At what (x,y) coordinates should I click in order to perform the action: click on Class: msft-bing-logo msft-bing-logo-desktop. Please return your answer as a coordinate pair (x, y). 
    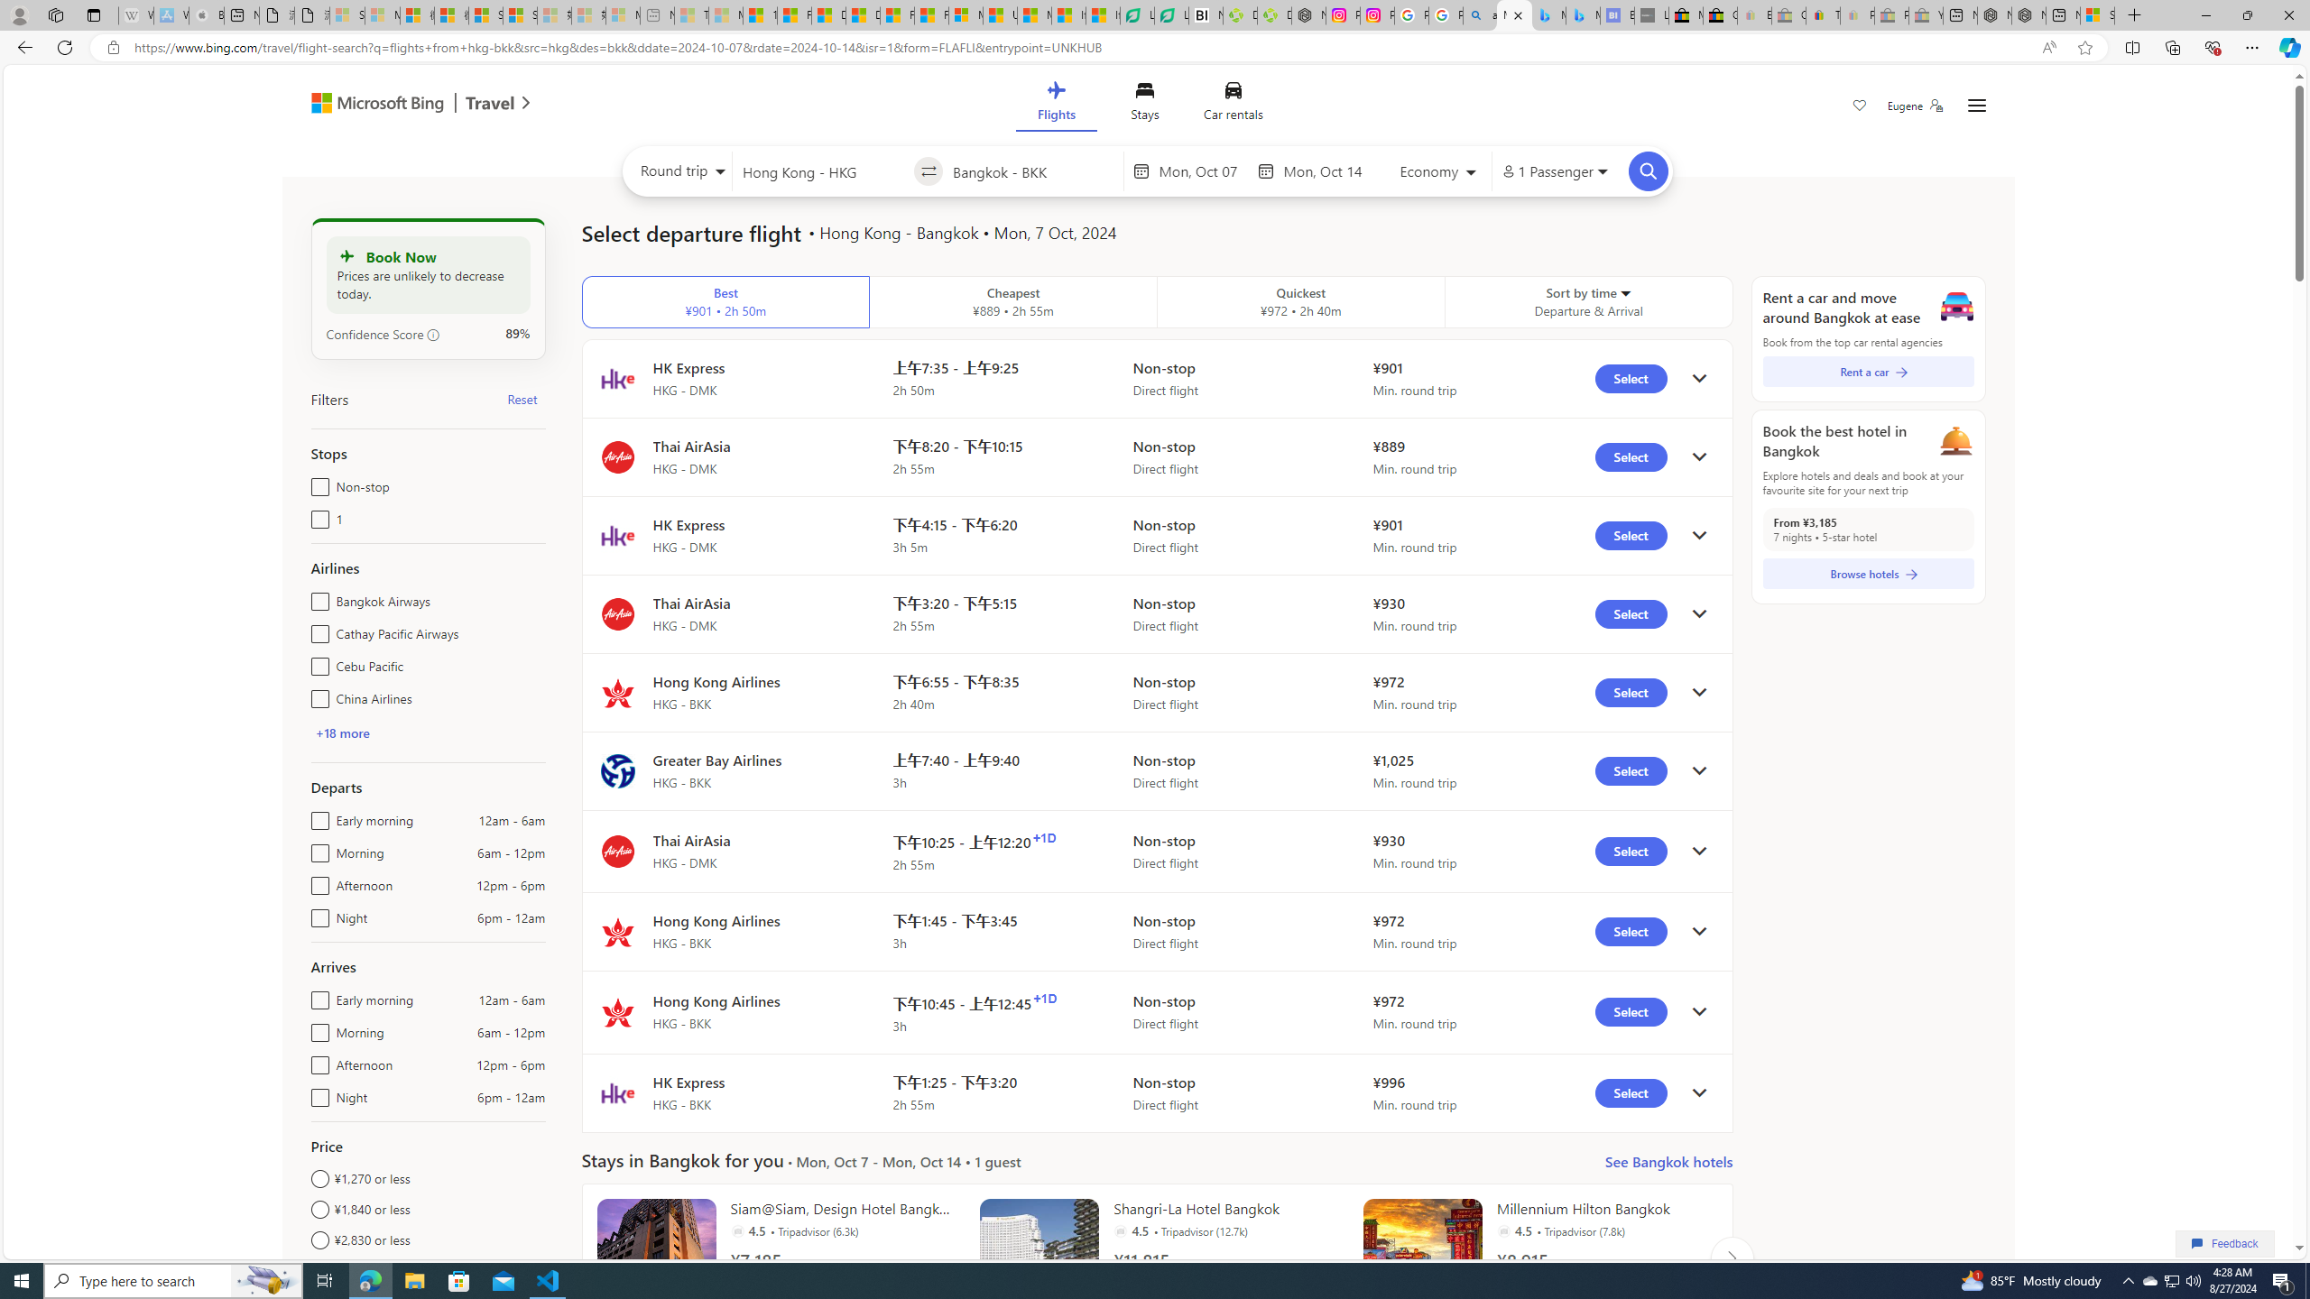
    Looking at the image, I should click on (373, 103).